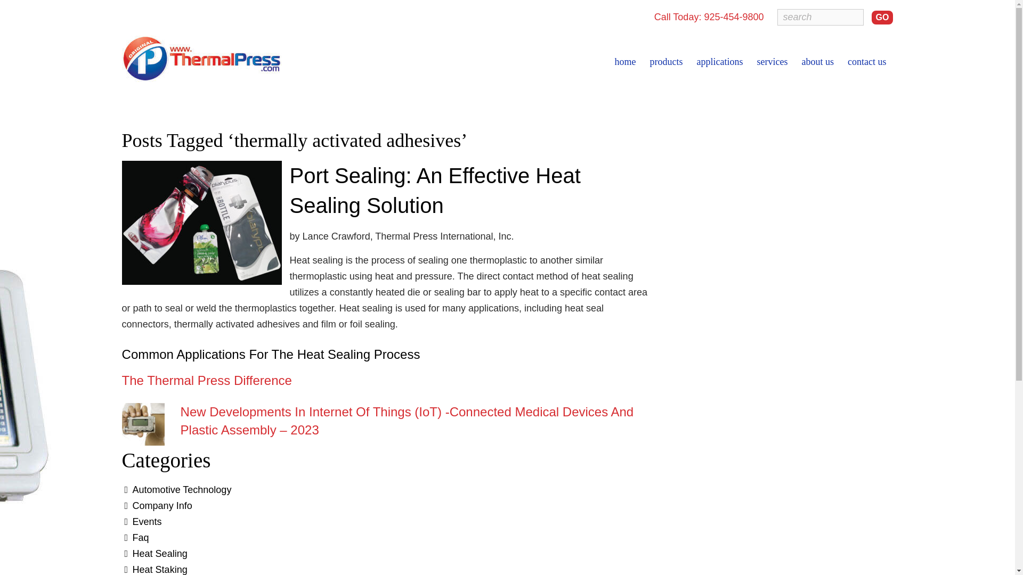 Image resolution: width=1023 pixels, height=575 pixels. What do you see at coordinates (772, 62) in the screenshot?
I see `services` at bounding box center [772, 62].